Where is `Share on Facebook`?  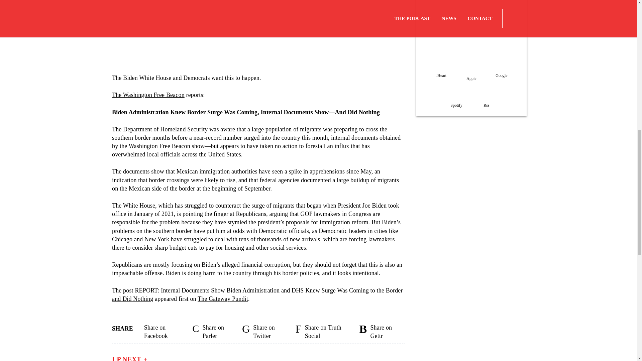 Share on Facebook is located at coordinates (140, 332).